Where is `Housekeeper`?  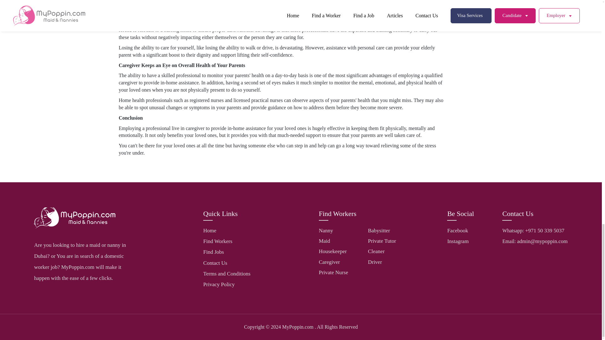 Housekeeper is located at coordinates (333, 251).